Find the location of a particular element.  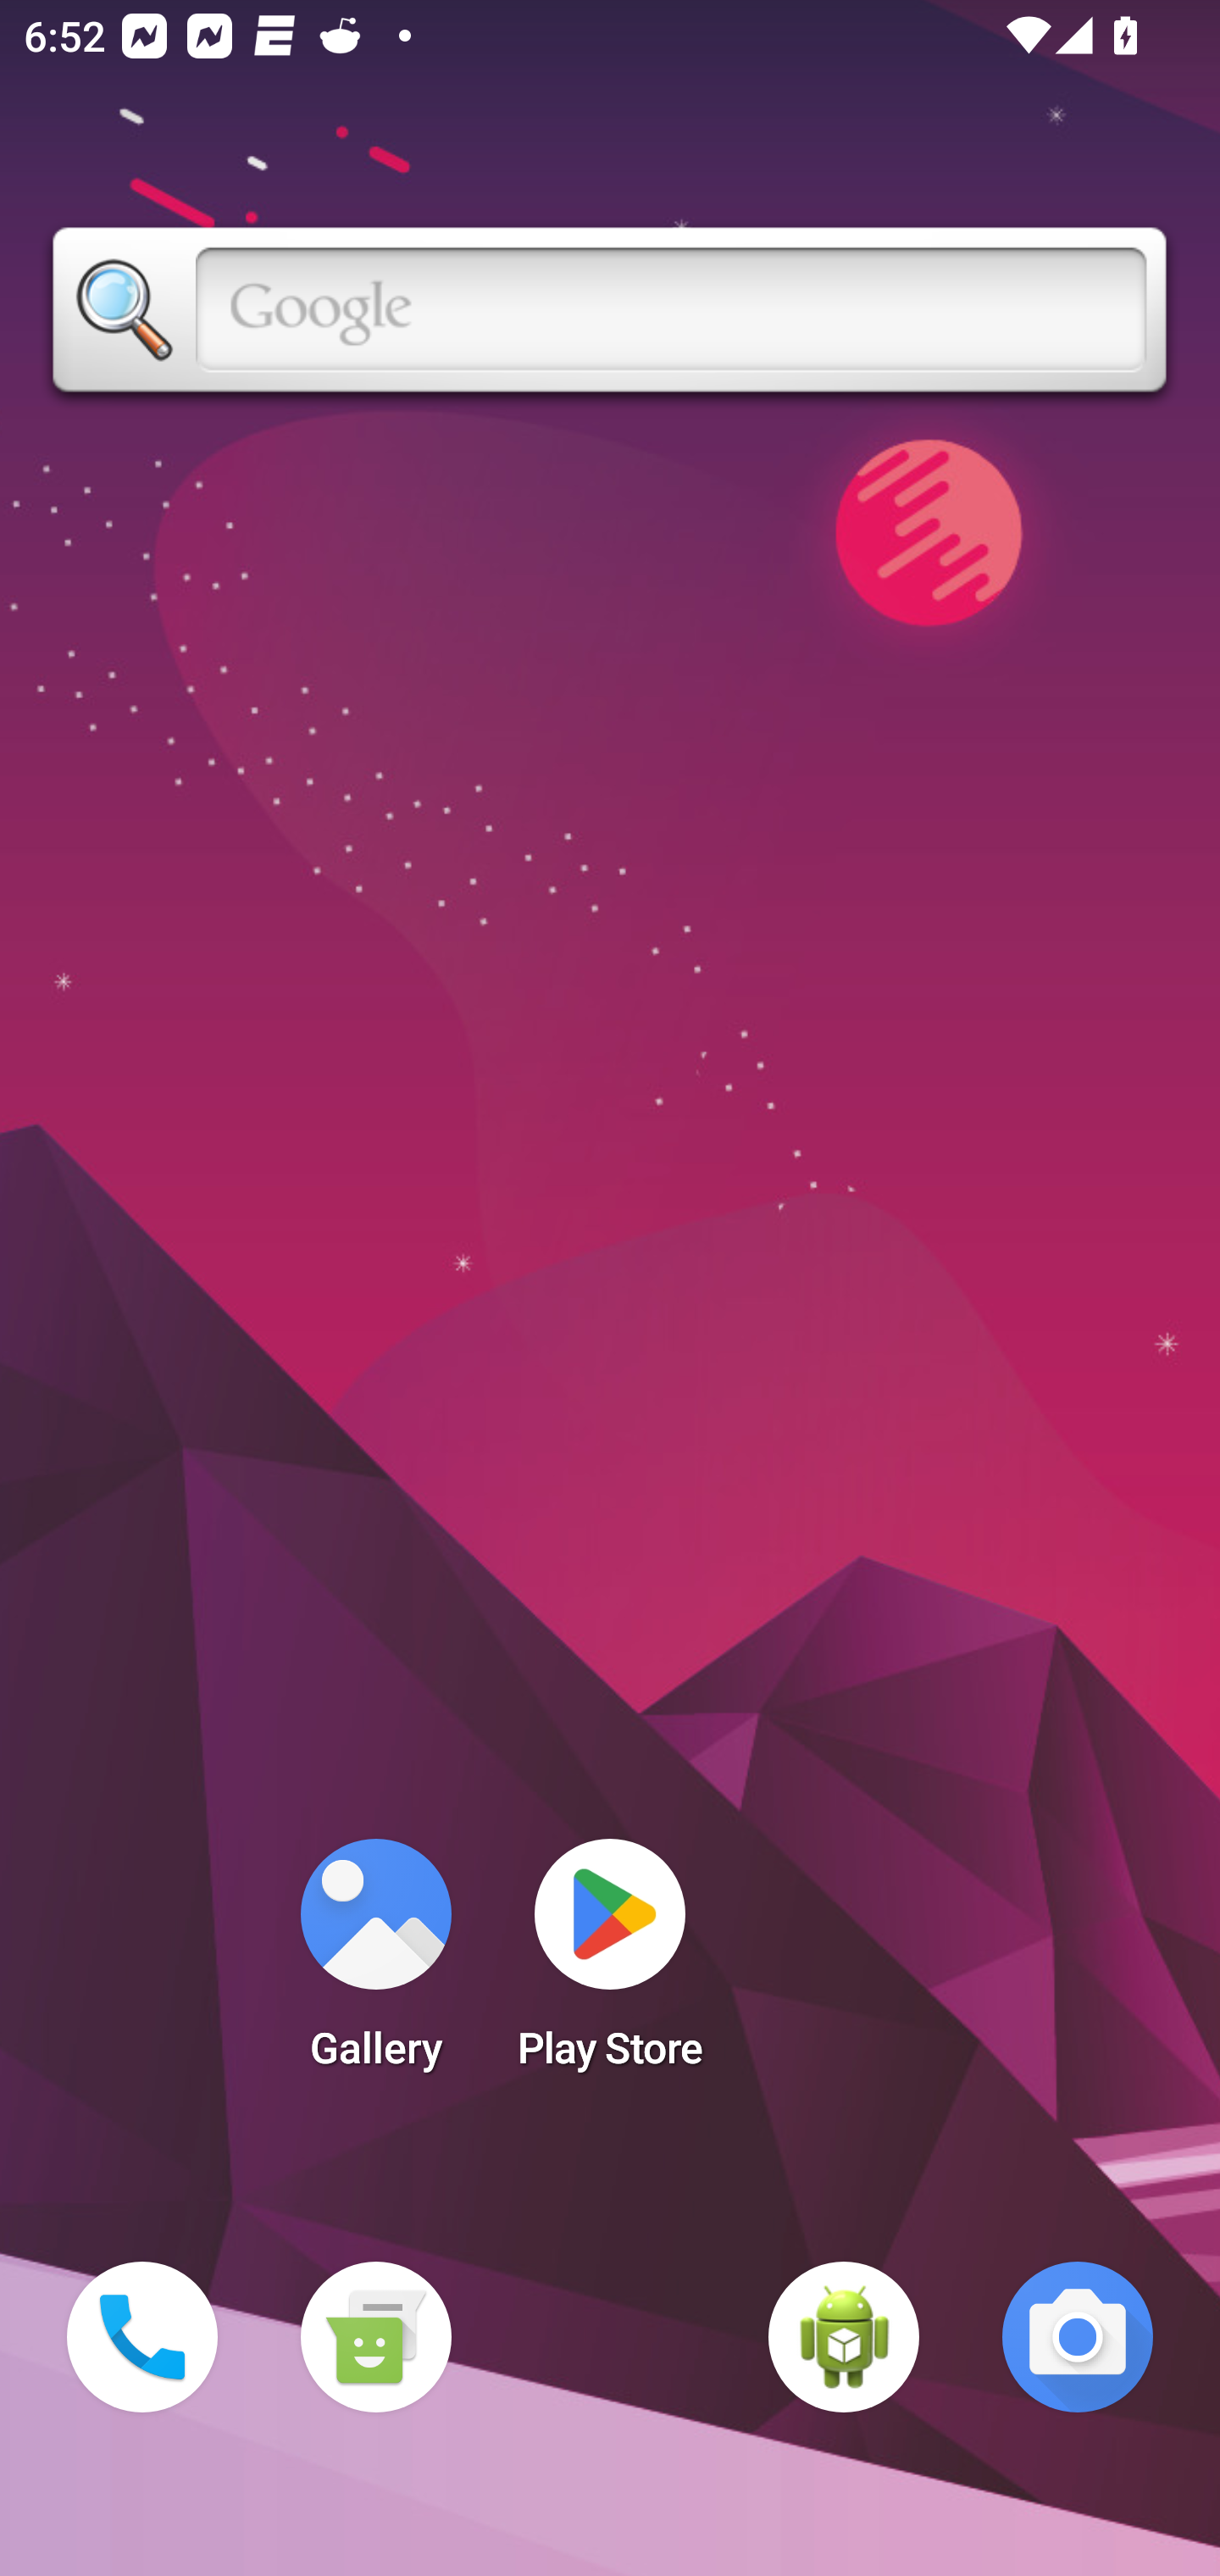

Gallery is located at coordinates (375, 1964).